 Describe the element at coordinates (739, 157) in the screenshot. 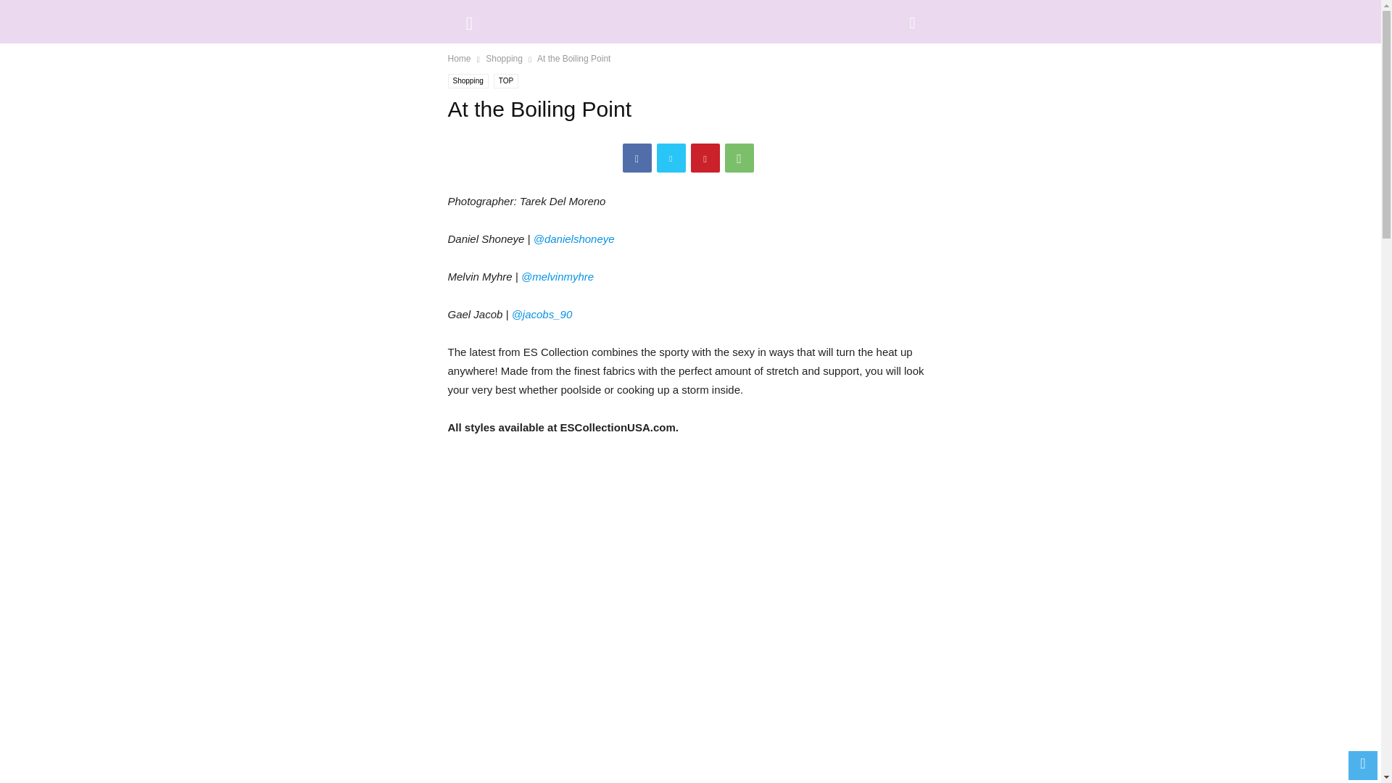

I see `WhatsApp` at that location.